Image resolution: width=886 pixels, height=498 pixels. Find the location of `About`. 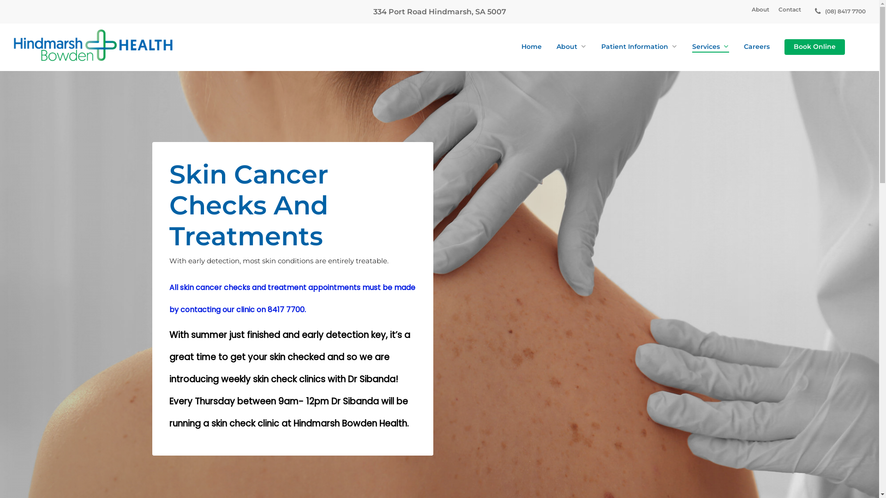

About is located at coordinates (760, 10).